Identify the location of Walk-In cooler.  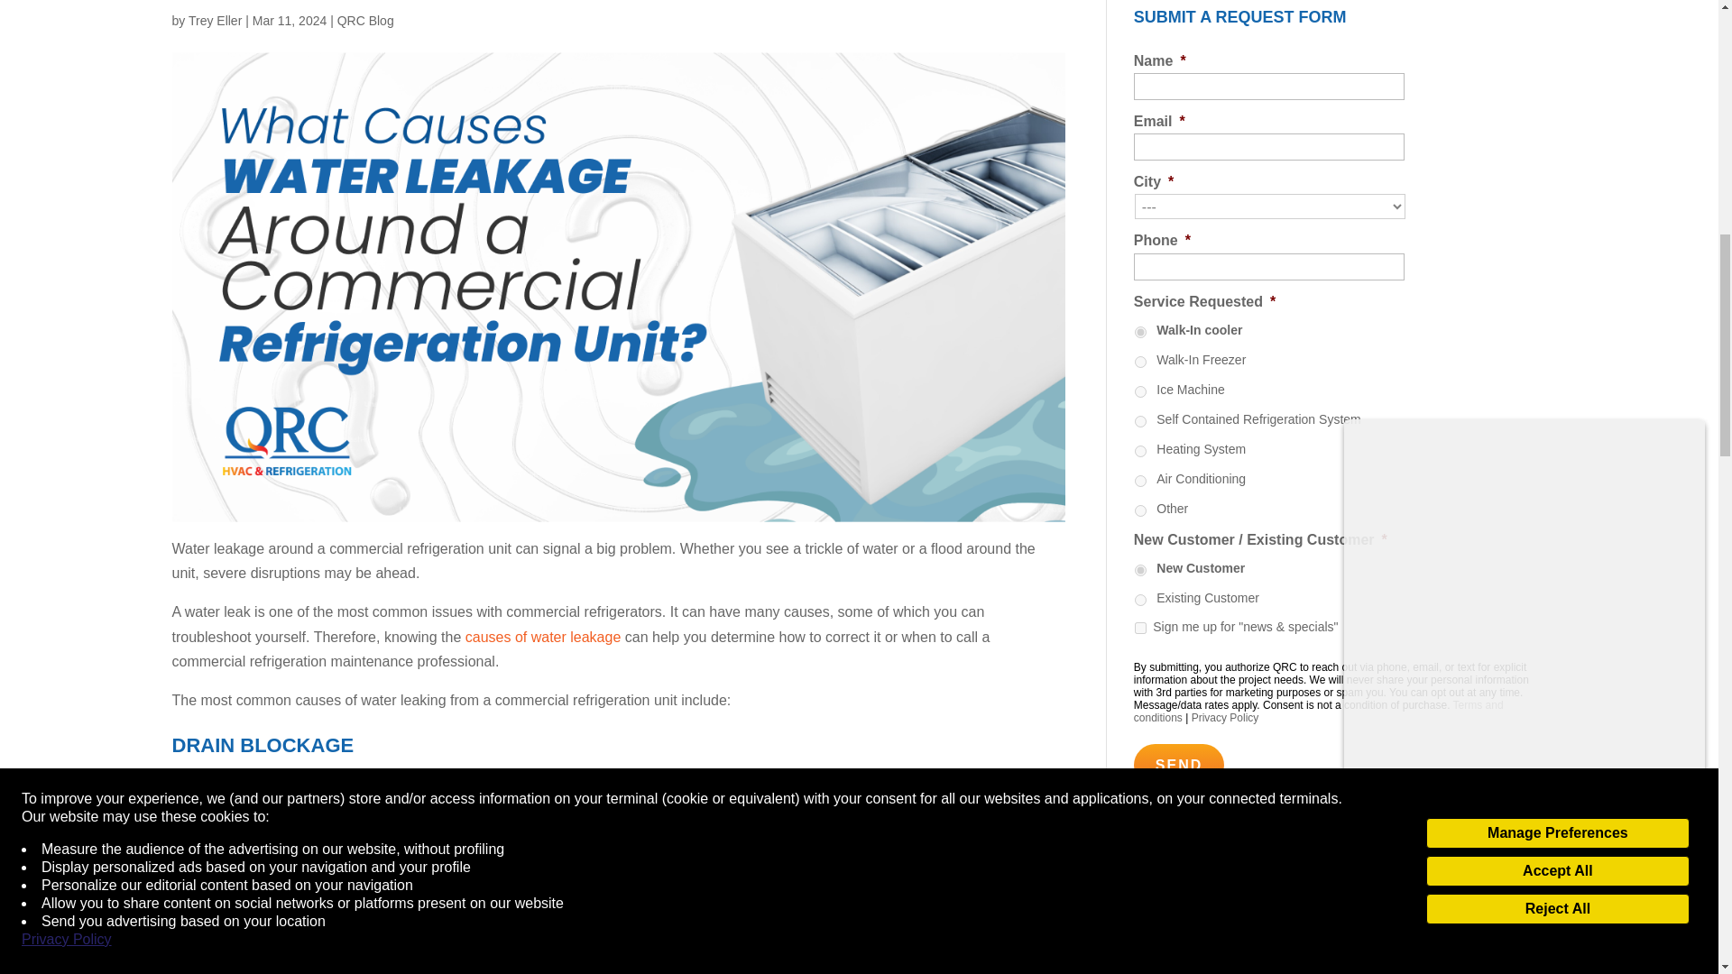
(1140, 332).